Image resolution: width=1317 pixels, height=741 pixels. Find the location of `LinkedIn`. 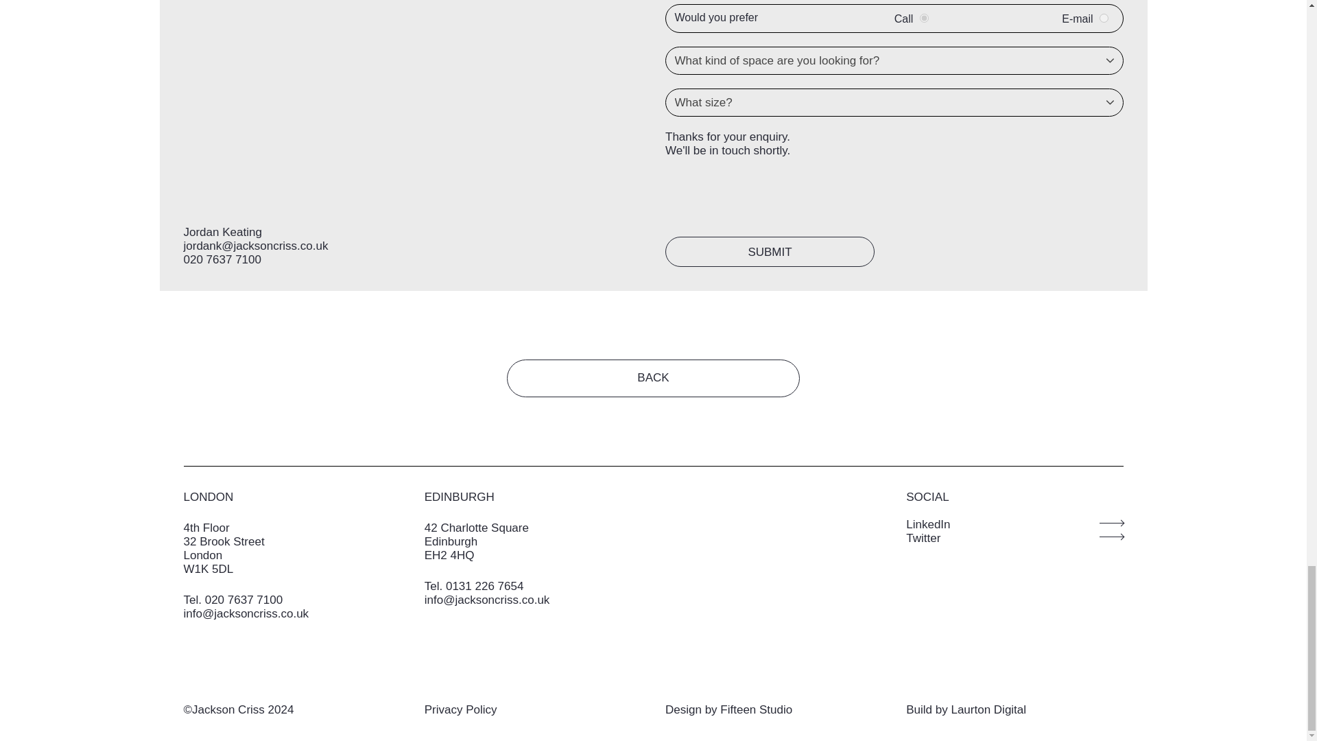

LinkedIn is located at coordinates (1014, 524).